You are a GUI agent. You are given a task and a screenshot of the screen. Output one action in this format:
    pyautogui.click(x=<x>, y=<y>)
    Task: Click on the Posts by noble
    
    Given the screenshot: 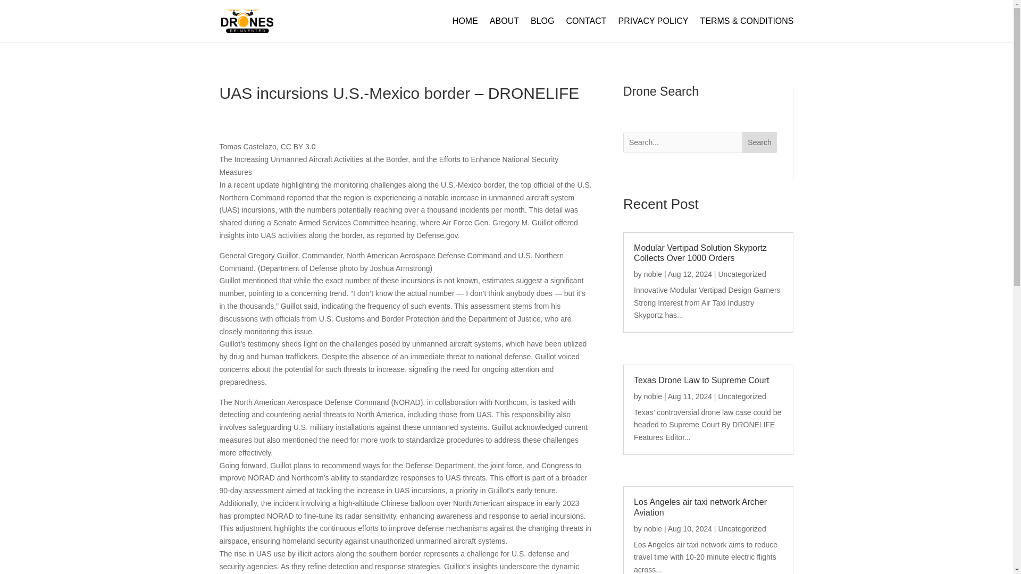 What is the action you would take?
    pyautogui.click(x=653, y=396)
    